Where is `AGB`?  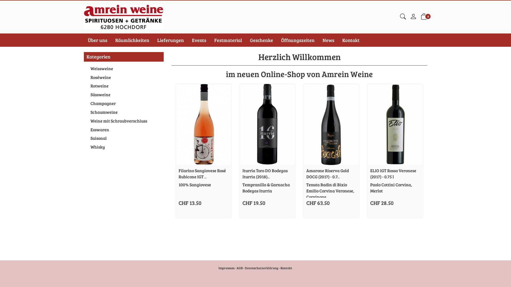 AGB is located at coordinates (240, 268).